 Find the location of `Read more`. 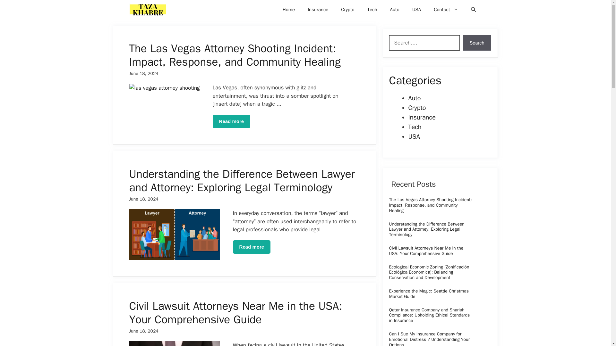

Read more is located at coordinates (232, 121).